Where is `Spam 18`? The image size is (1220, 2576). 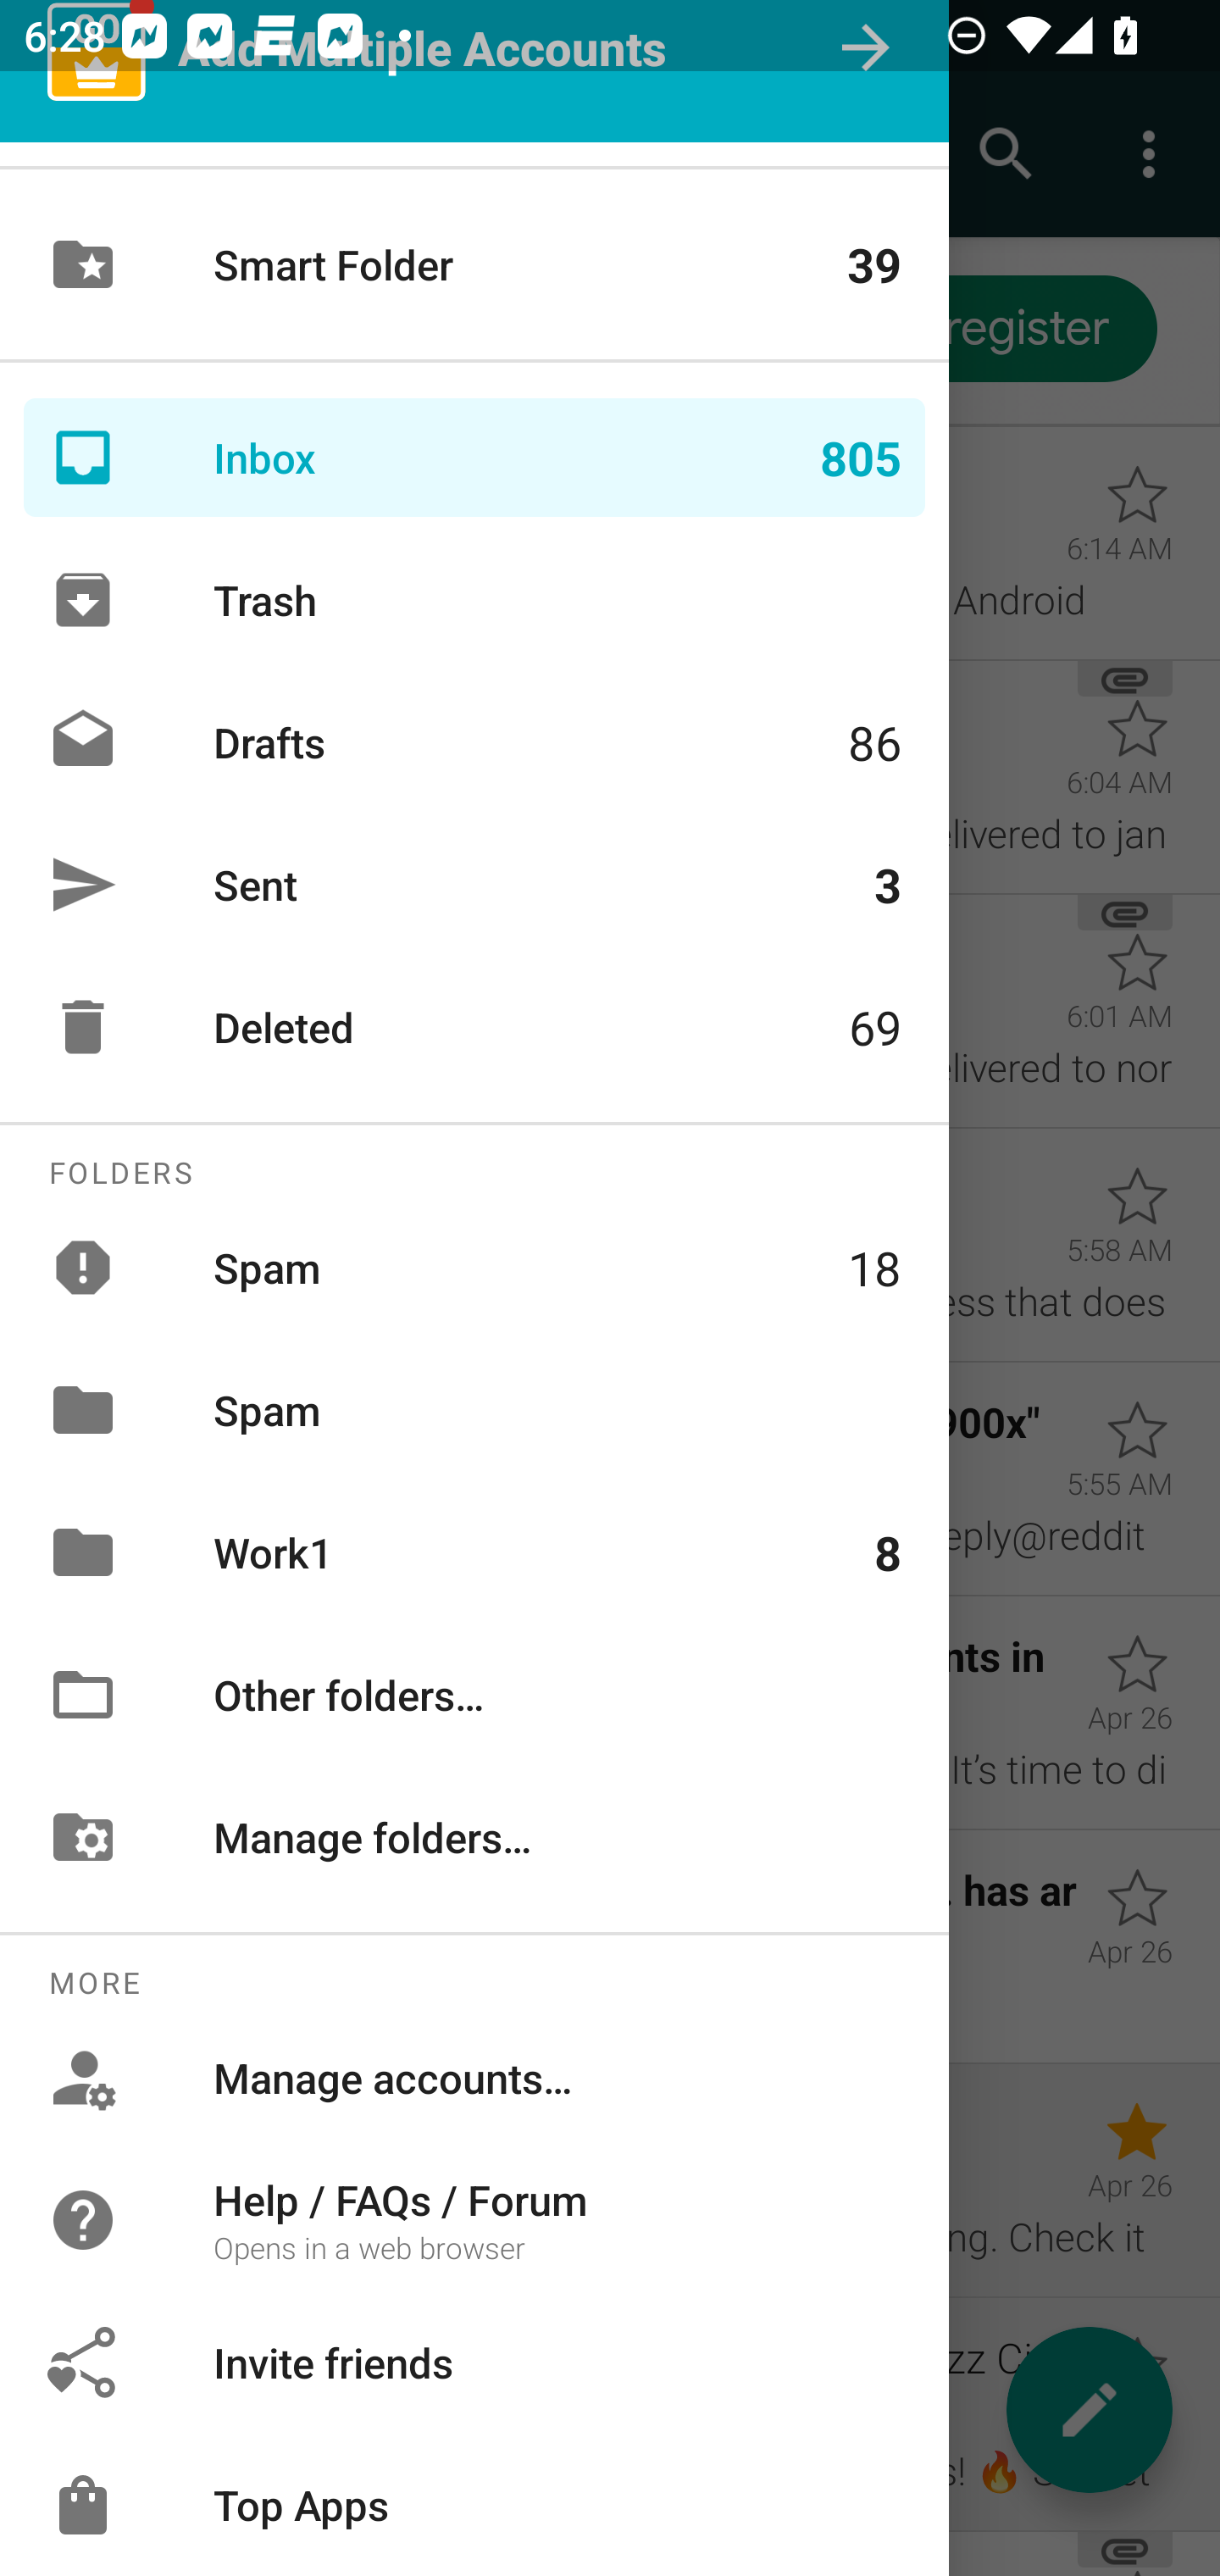
Spam 18 is located at coordinates (474, 1267).